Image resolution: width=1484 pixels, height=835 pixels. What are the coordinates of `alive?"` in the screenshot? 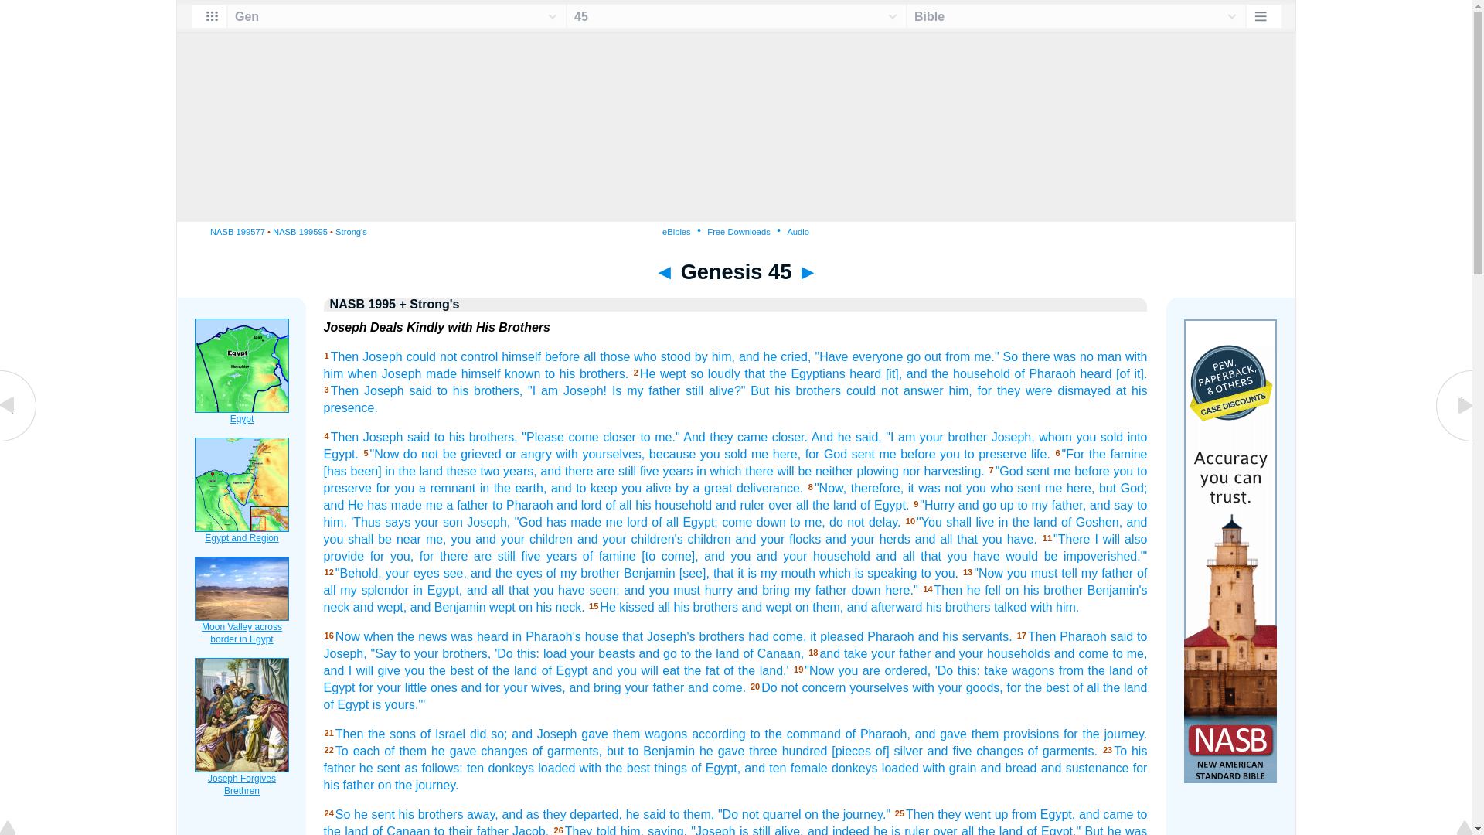 It's located at (727, 390).